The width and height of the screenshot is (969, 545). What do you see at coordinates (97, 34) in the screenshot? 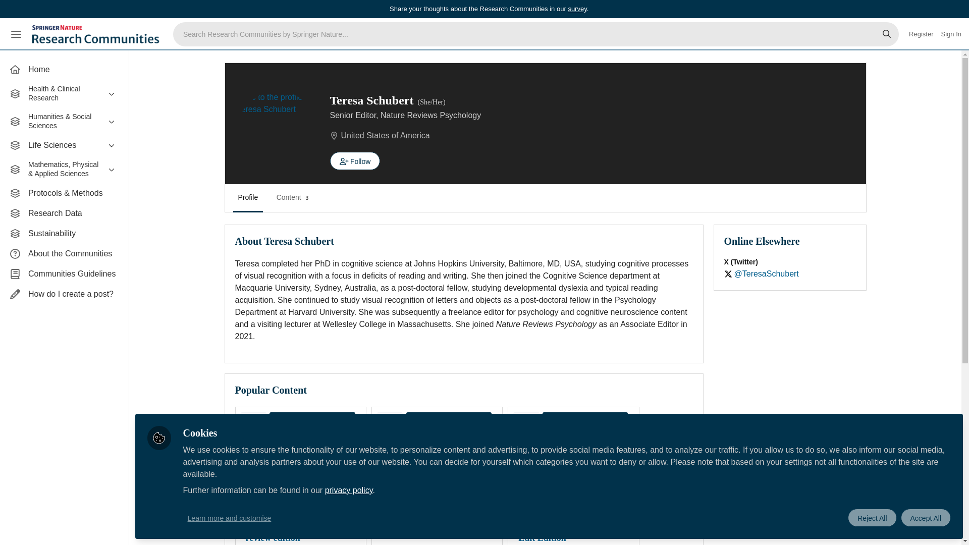
I see `Research Communities by Springer Nature` at bounding box center [97, 34].